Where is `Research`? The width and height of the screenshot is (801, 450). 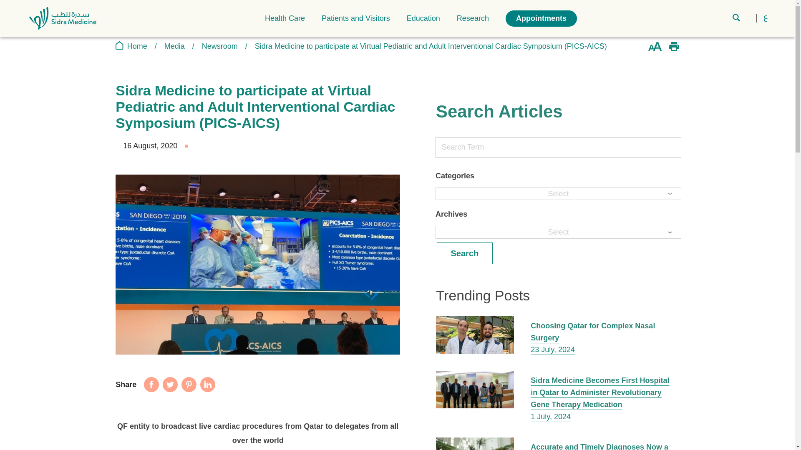
Research is located at coordinates (472, 18).